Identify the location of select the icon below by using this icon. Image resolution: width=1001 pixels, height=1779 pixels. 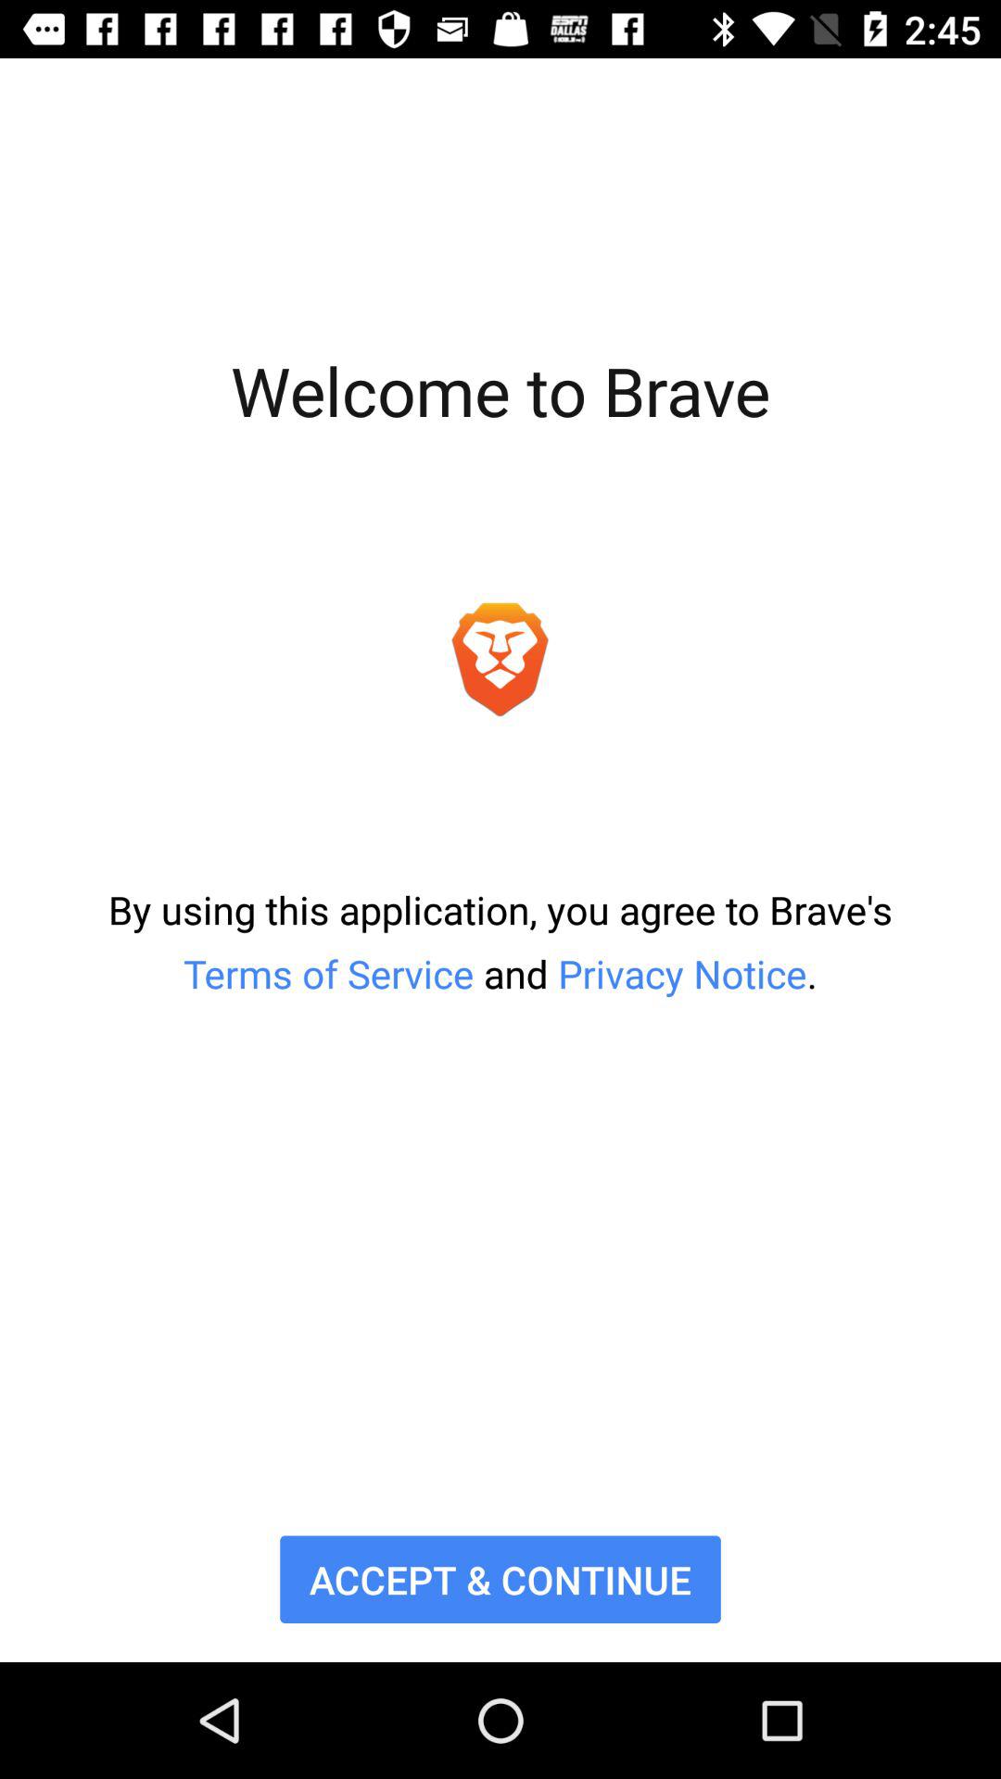
(500, 1579).